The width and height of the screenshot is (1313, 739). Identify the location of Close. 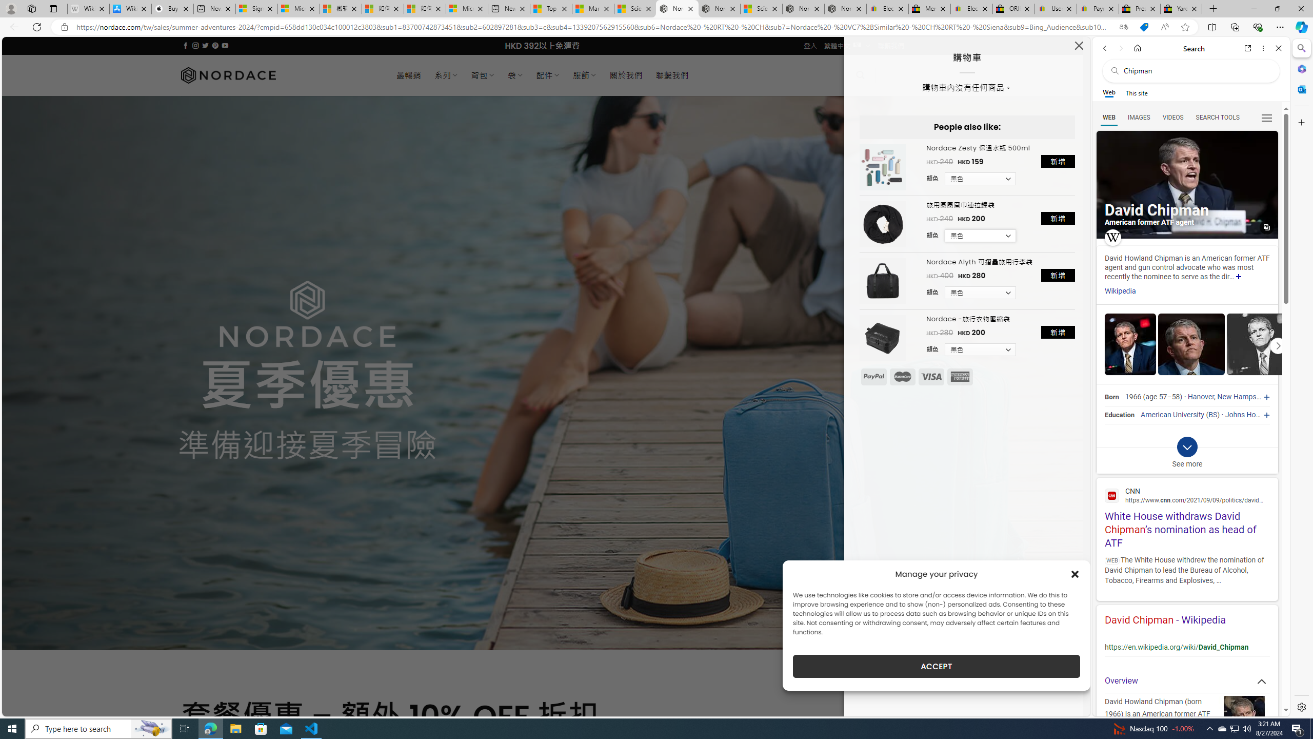
(1278, 48).